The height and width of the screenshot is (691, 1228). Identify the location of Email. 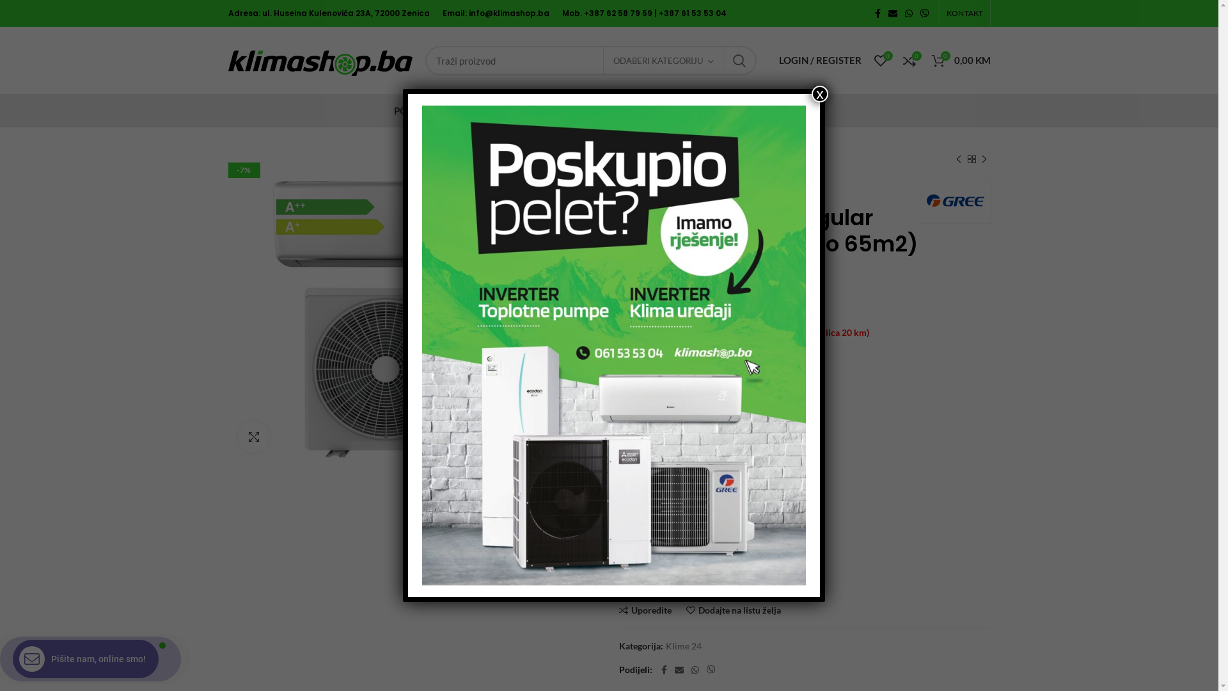
(893, 13).